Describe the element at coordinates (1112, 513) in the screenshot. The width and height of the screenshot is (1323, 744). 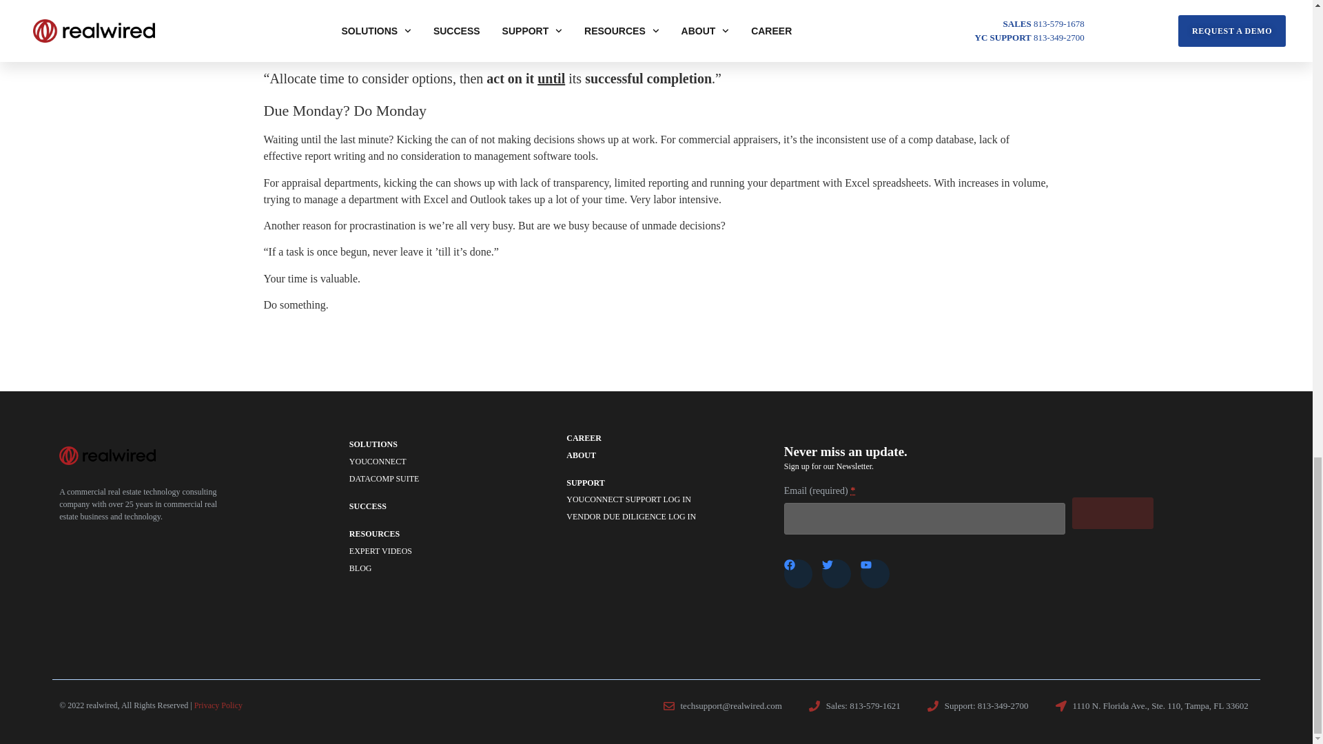
I see `Subscribe` at that location.